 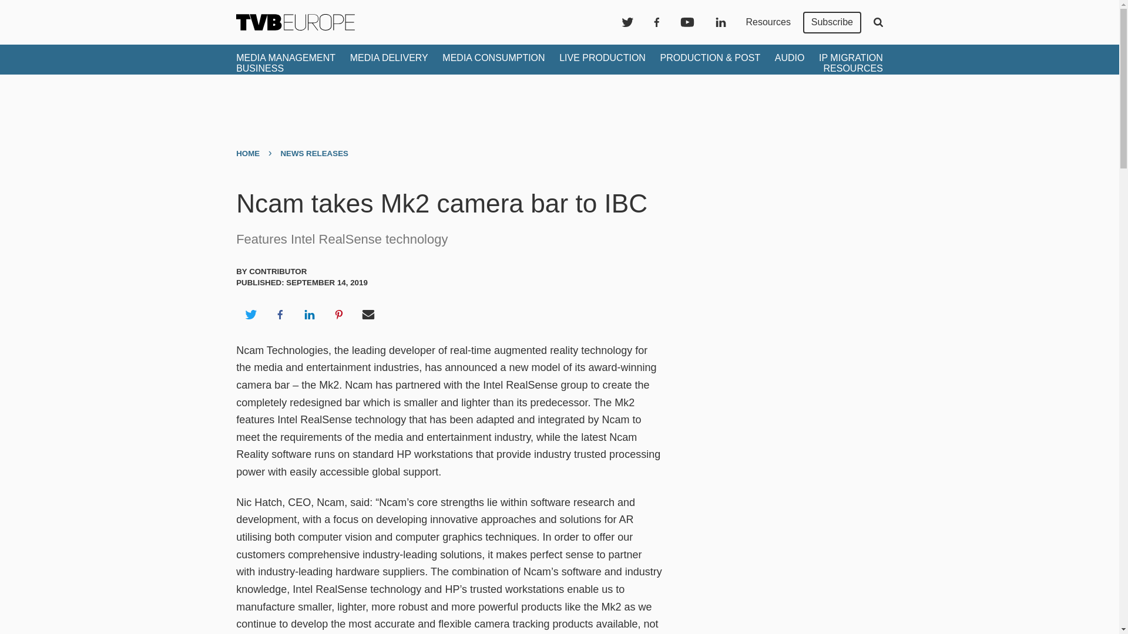 I want to click on Share on Twitter, so click(x=250, y=314).